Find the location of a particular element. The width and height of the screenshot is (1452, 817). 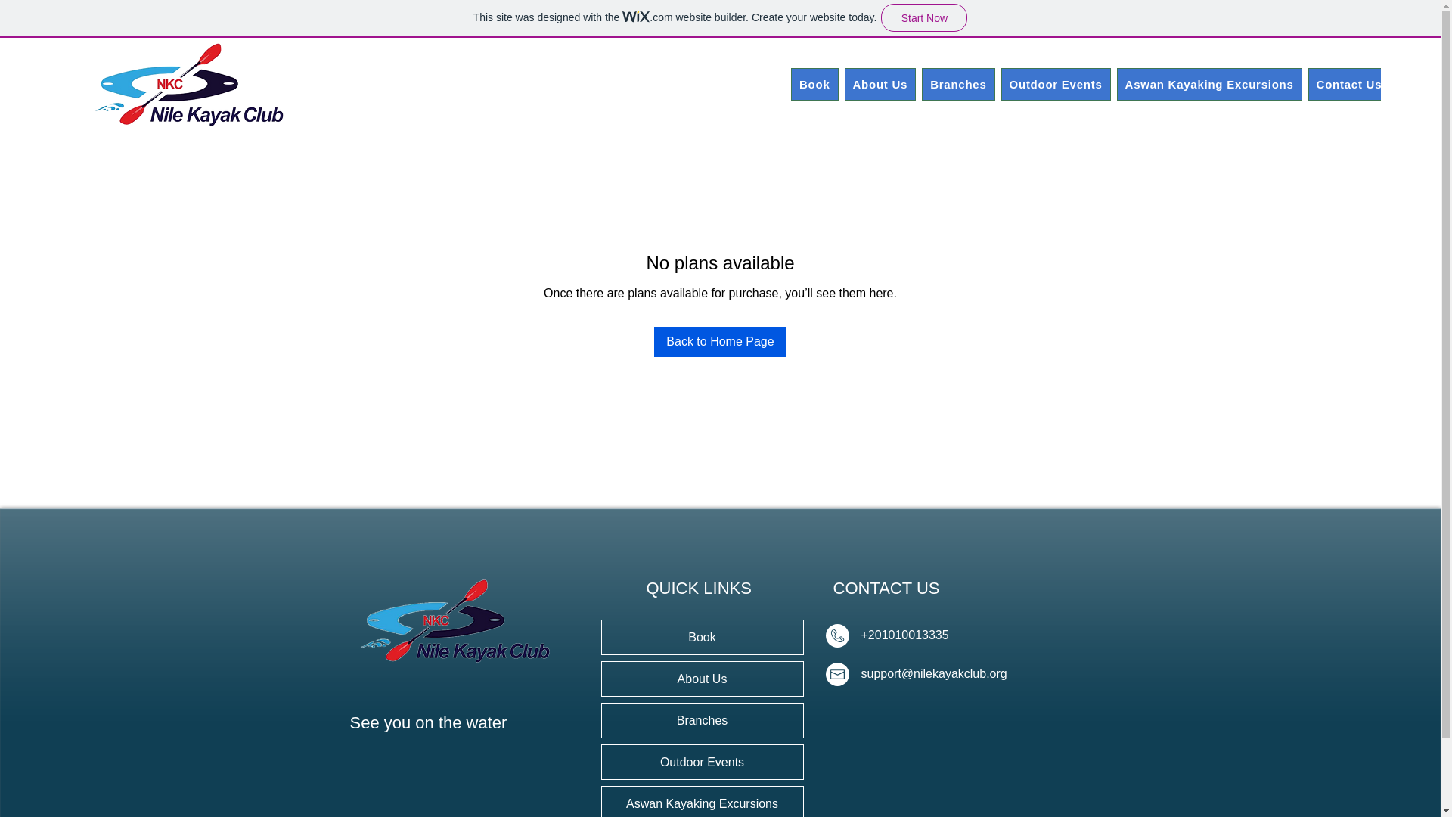

Branches is located at coordinates (702, 720).